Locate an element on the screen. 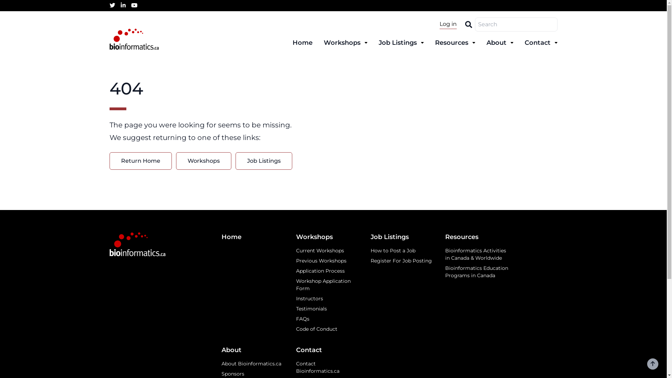  About Bioinformatics.ca is located at coordinates (253, 364).